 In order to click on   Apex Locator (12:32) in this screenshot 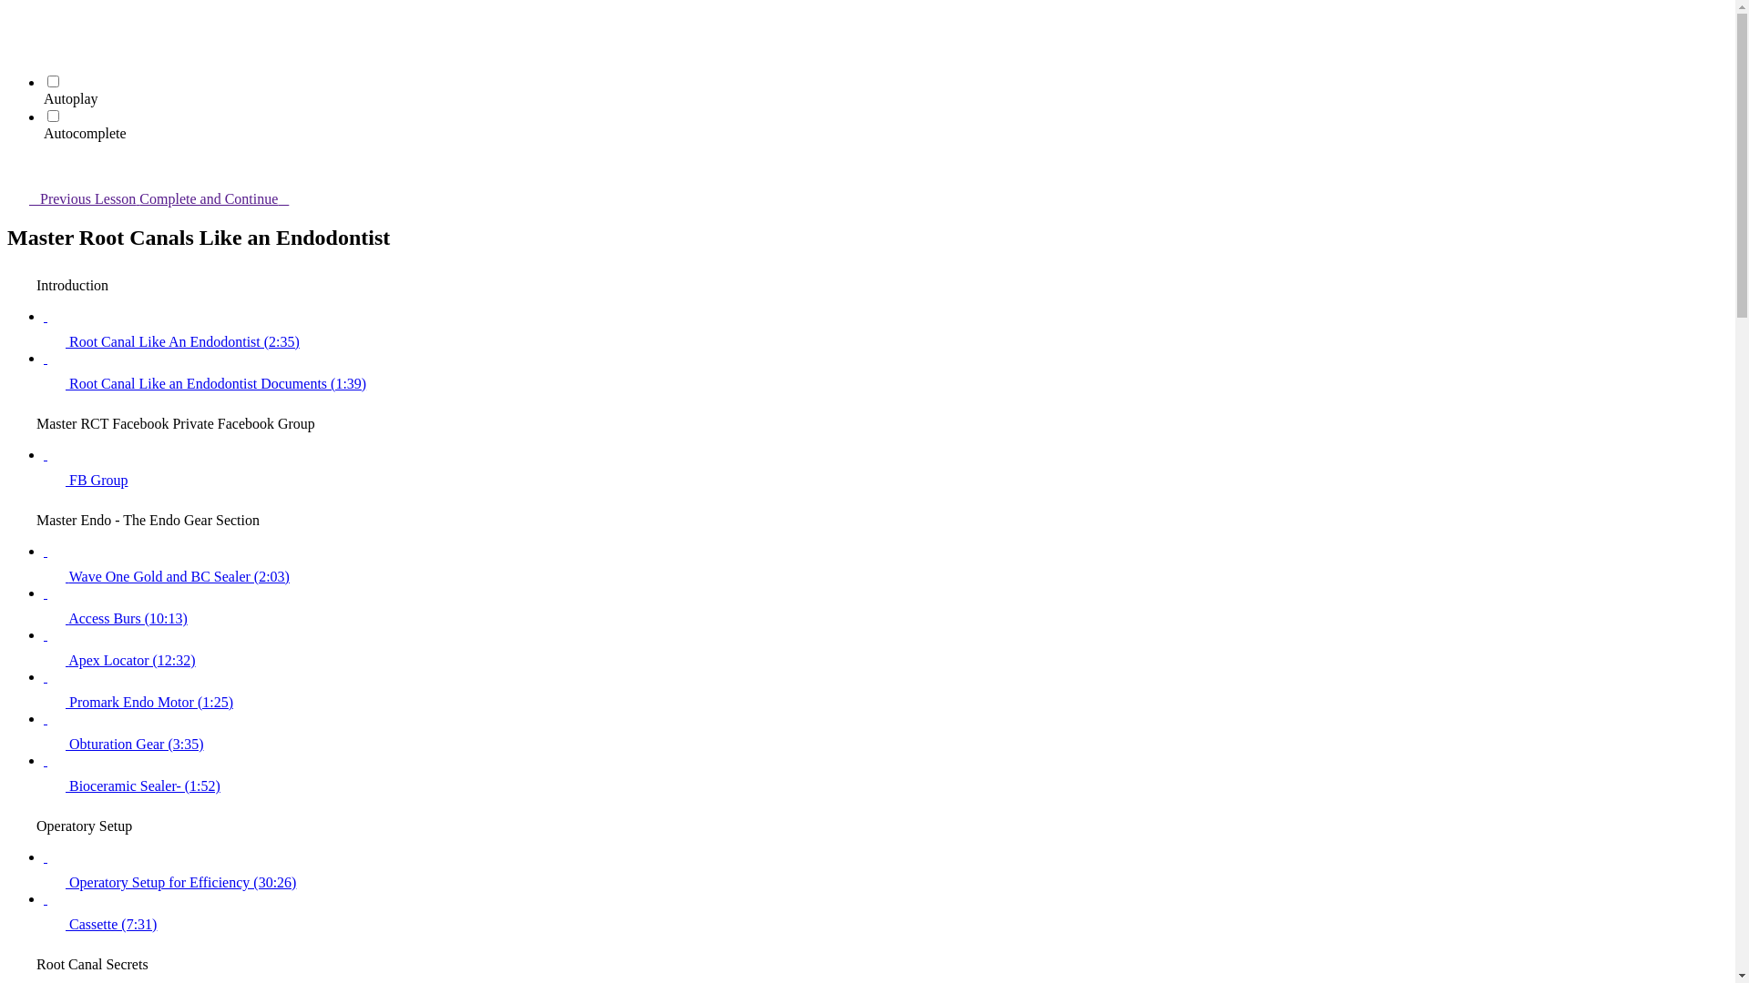, I will do `click(885, 648)`.